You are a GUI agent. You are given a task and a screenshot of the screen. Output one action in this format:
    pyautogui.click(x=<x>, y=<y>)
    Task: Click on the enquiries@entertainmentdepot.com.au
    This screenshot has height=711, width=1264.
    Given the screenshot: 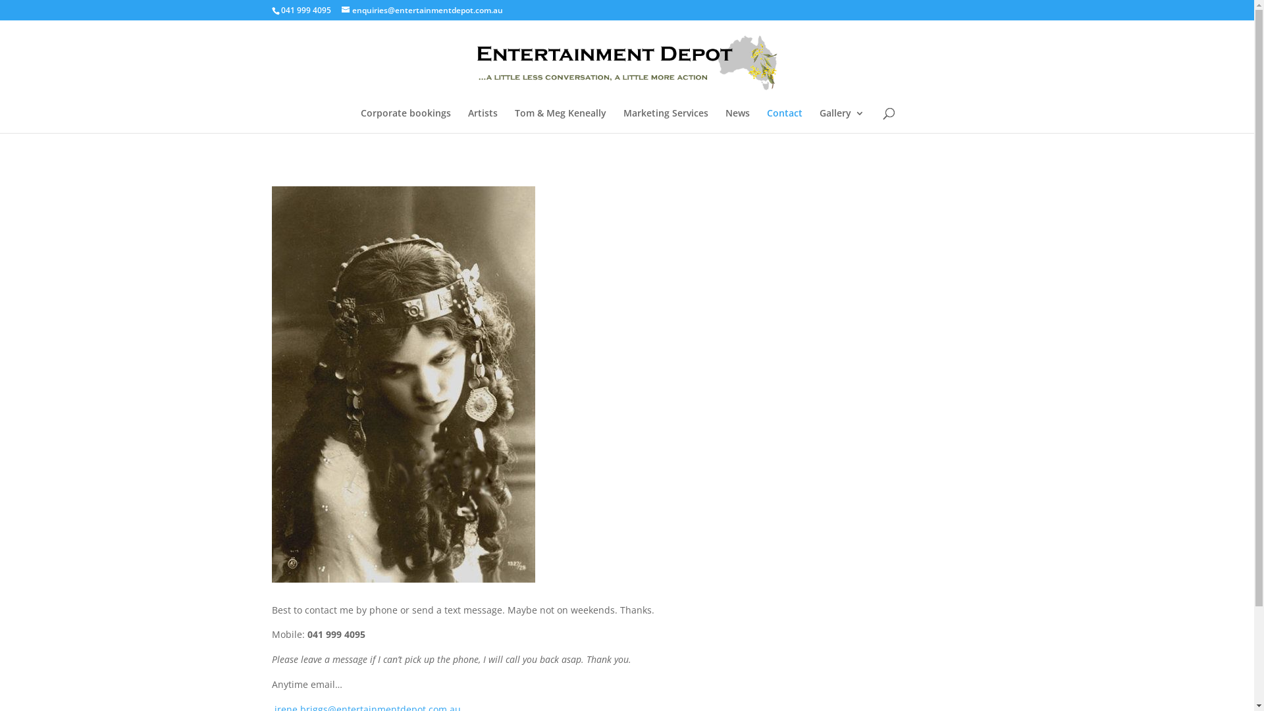 What is the action you would take?
    pyautogui.click(x=421, y=11)
    